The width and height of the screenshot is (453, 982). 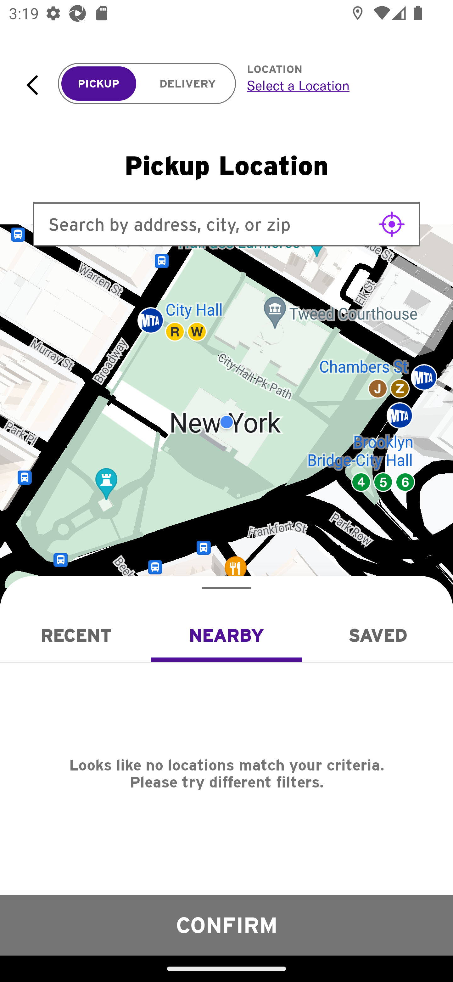 What do you see at coordinates (336, 85) in the screenshot?
I see `Select a Location` at bounding box center [336, 85].